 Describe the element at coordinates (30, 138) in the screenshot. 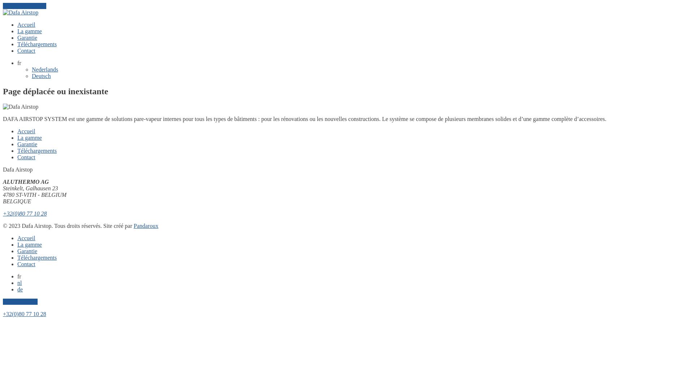

I see `La gamme` at that location.